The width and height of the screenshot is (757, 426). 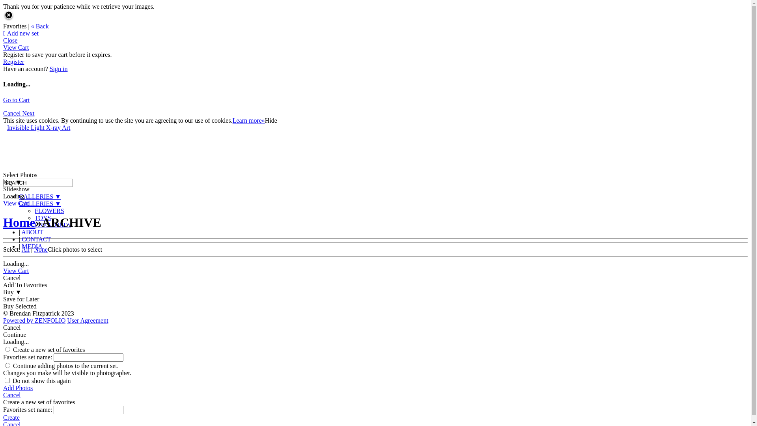 What do you see at coordinates (271, 121) in the screenshot?
I see `Hide` at bounding box center [271, 121].